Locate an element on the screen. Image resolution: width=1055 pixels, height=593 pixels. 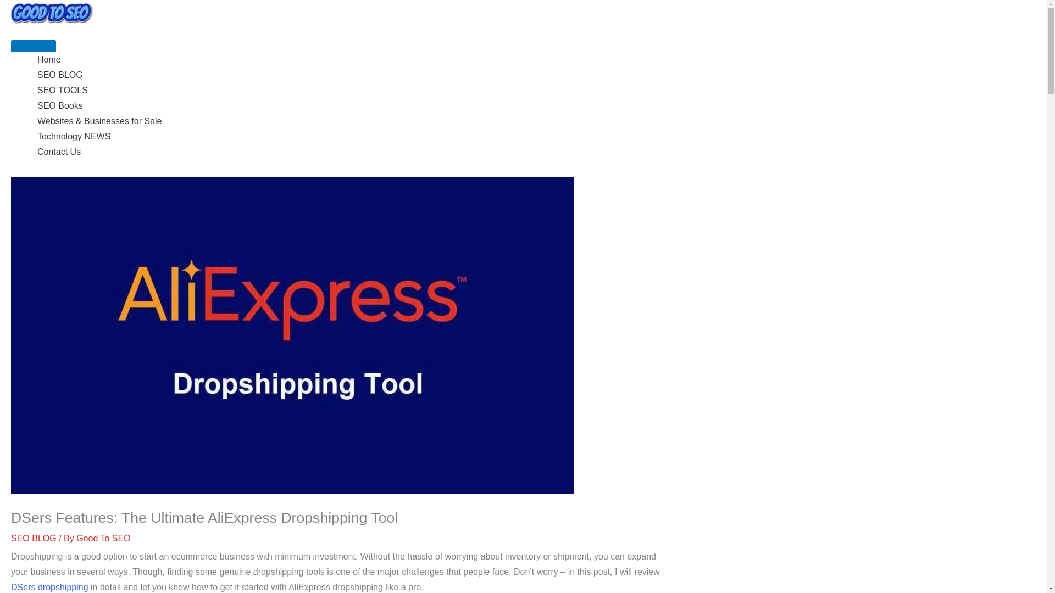
Technology NEWS is located at coordinates (536, 137).